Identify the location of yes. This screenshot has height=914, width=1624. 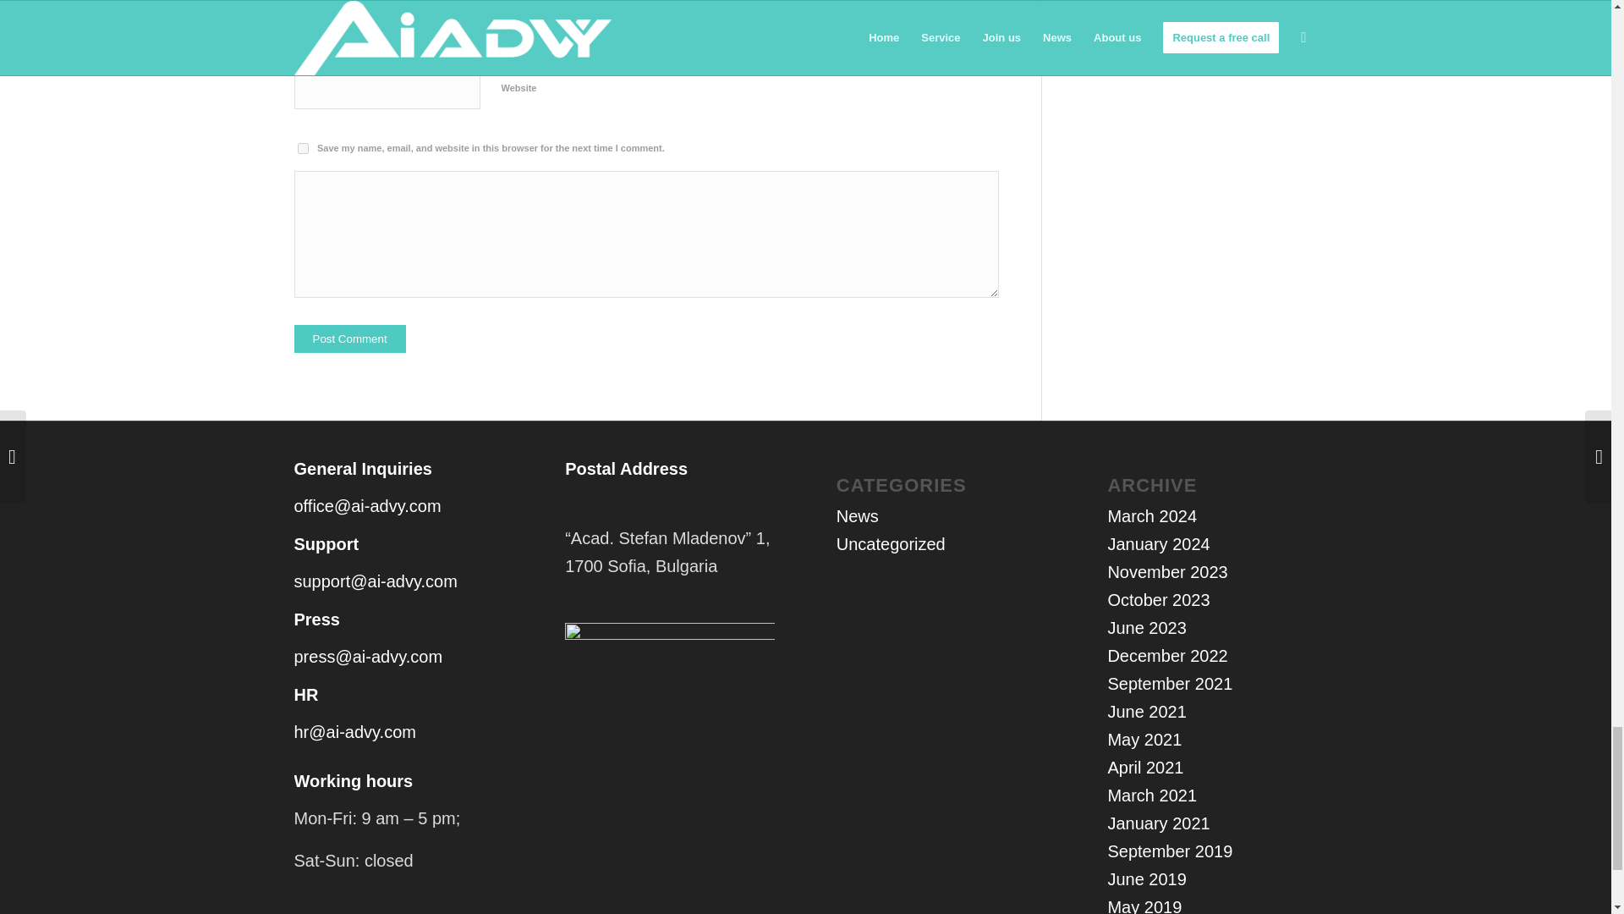
(303, 148).